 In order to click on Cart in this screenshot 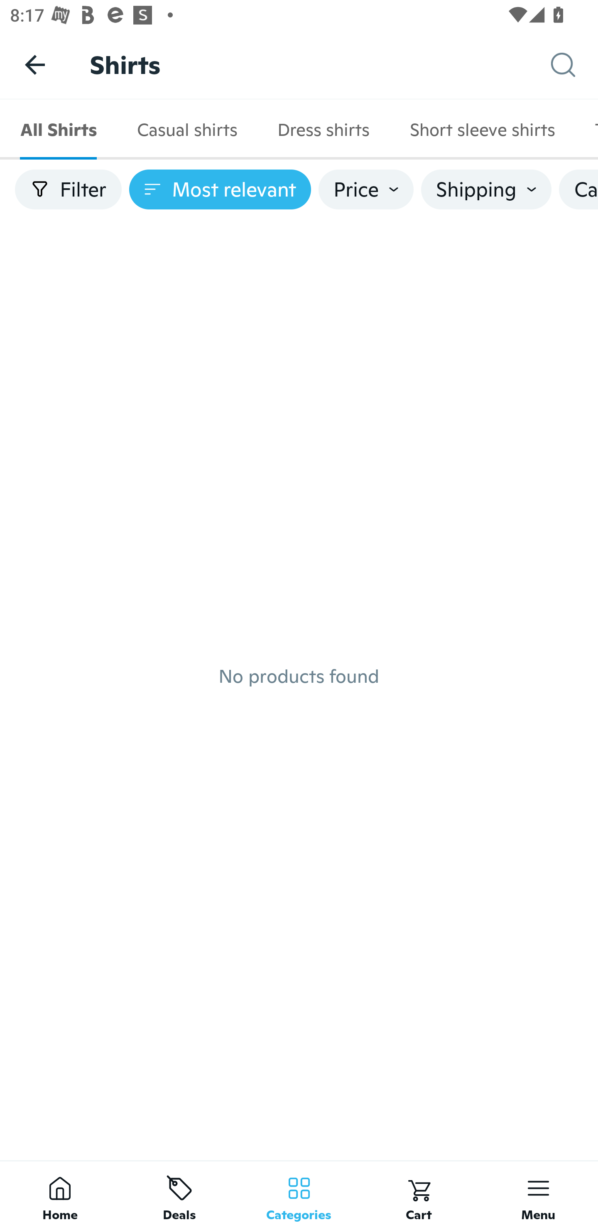, I will do `click(419, 1195)`.